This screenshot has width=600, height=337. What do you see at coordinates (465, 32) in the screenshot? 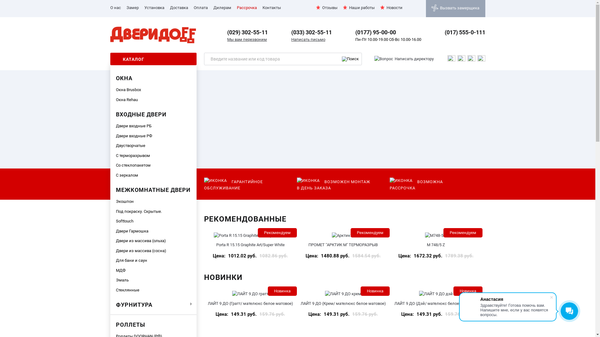
I see `(017) 555-0-111` at bounding box center [465, 32].